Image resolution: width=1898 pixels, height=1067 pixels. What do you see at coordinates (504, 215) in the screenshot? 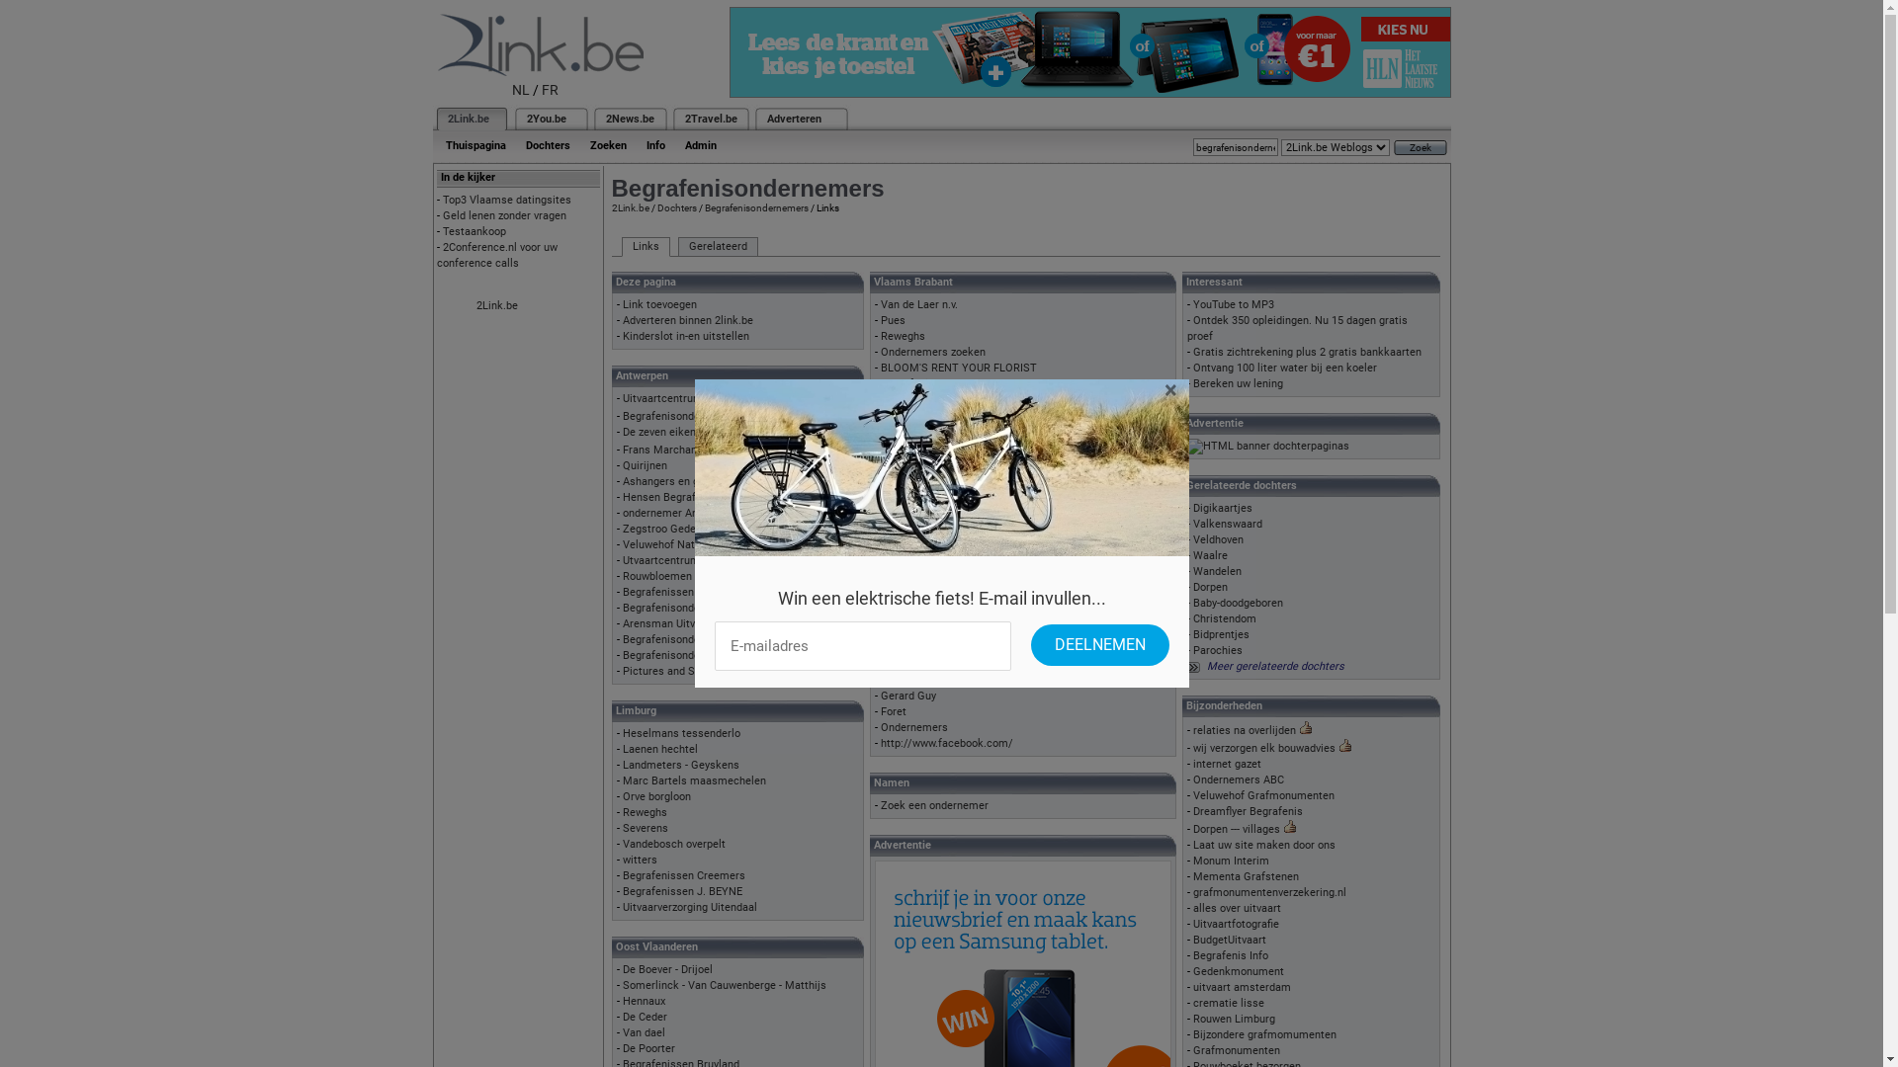
I see `Geld lenen zonder vragen` at bounding box center [504, 215].